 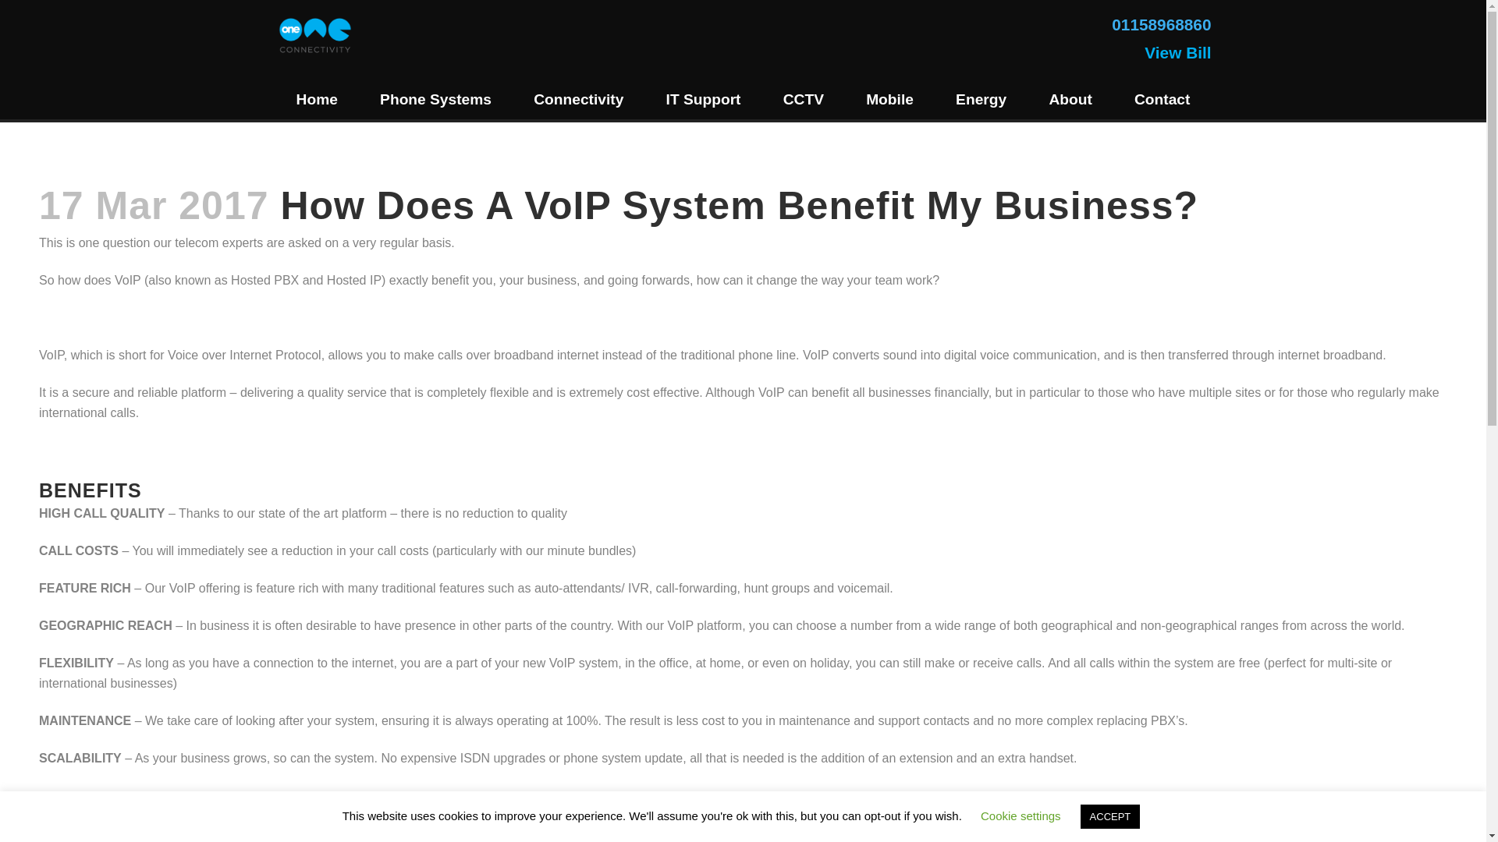 I want to click on Contact, so click(x=1163, y=100).